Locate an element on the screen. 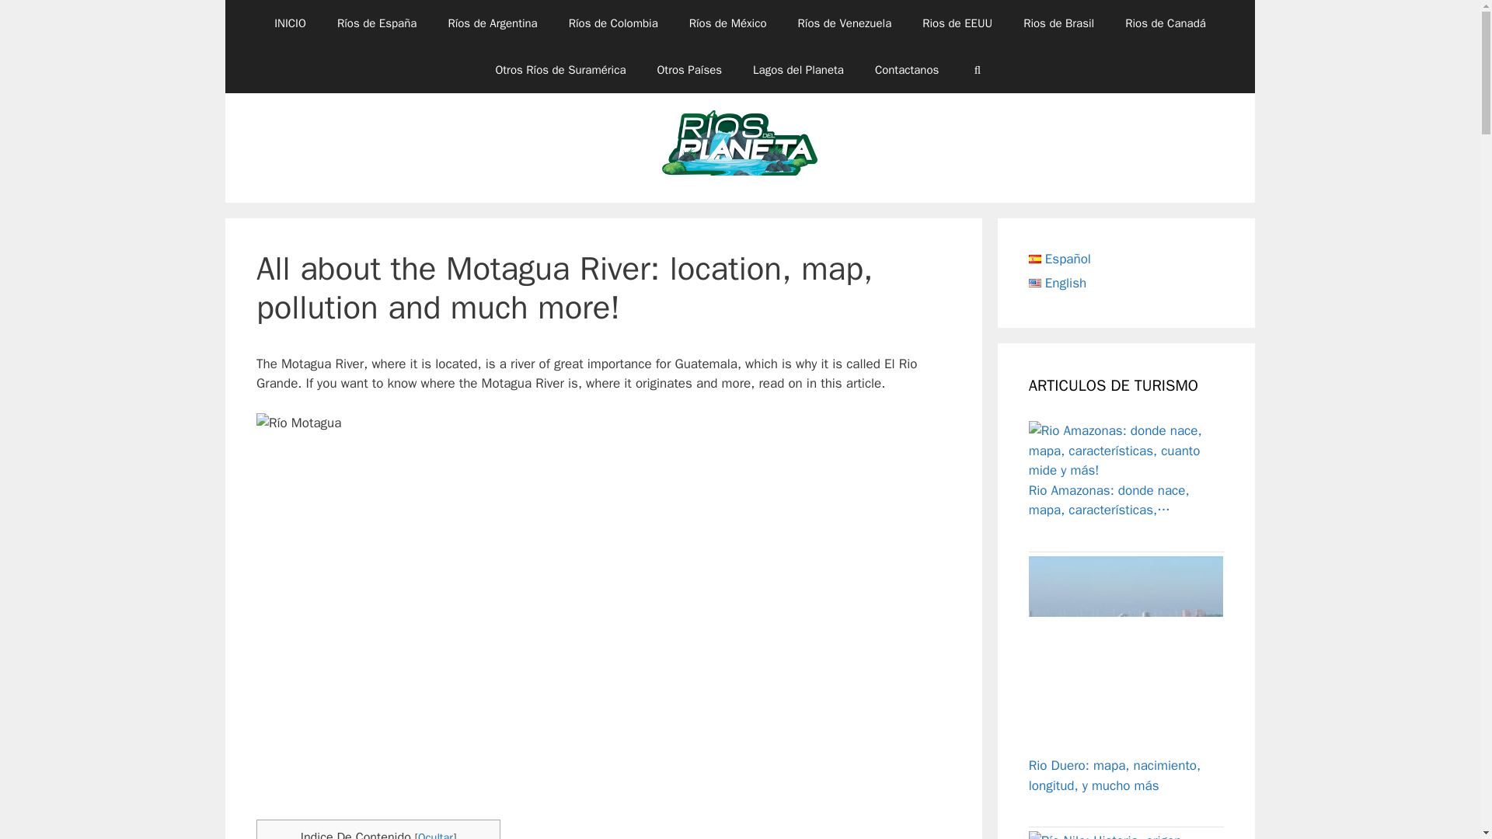 Image resolution: width=1492 pixels, height=839 pixels. Ocultar is located at coordinates (435, 834).